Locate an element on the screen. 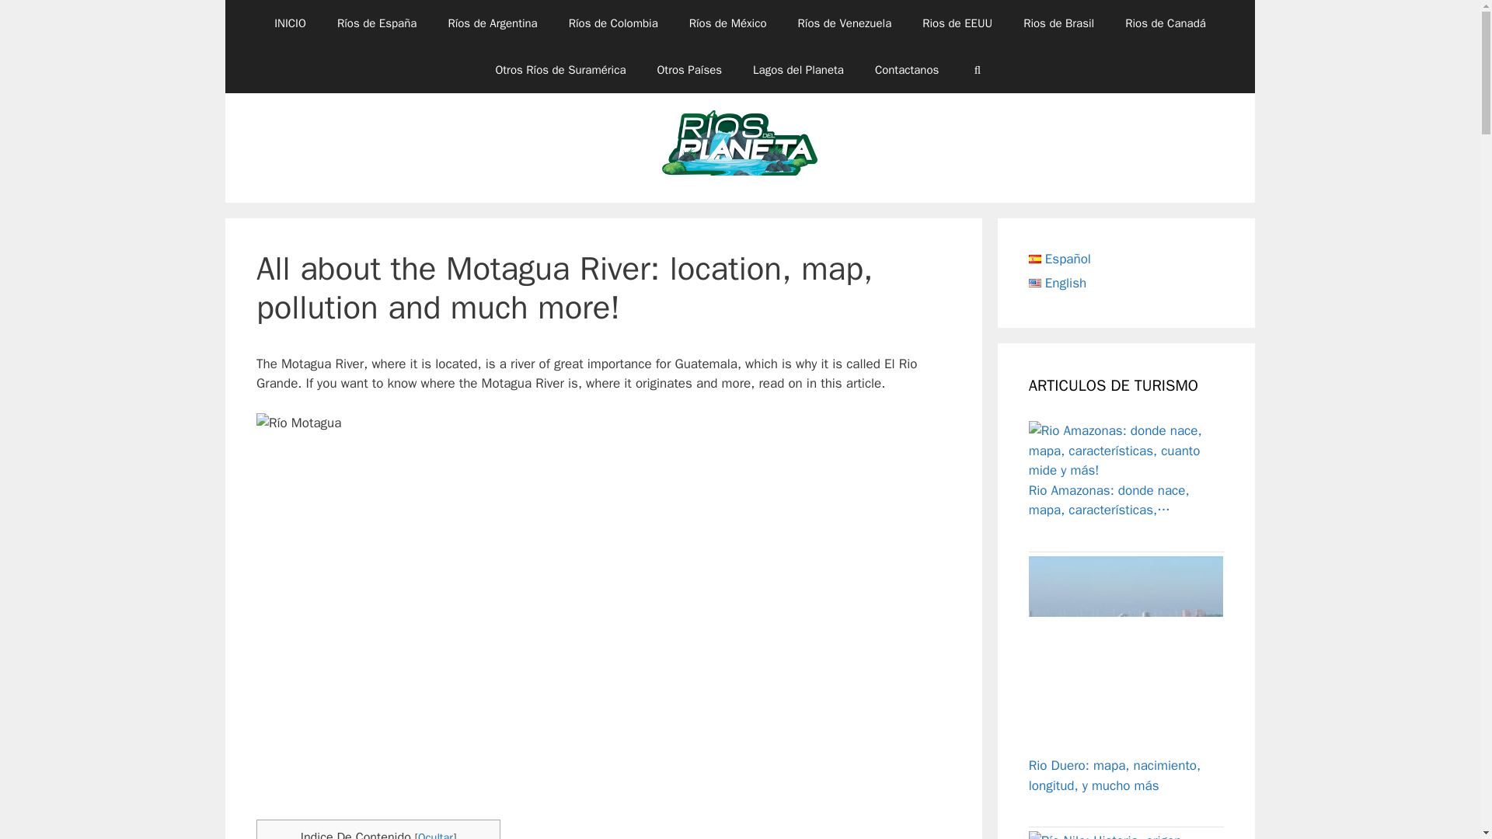 Image resolution: width=1492 pixels, height=839 pixels. Ocultar is located at coordinates (435, 834).